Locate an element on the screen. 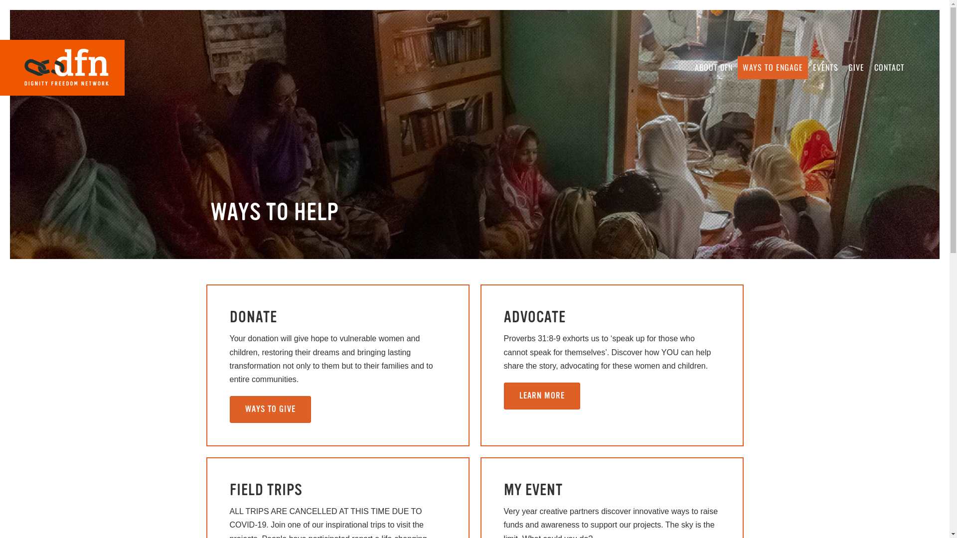  DFN-Logo-Header is located at coordinates (62, 68).